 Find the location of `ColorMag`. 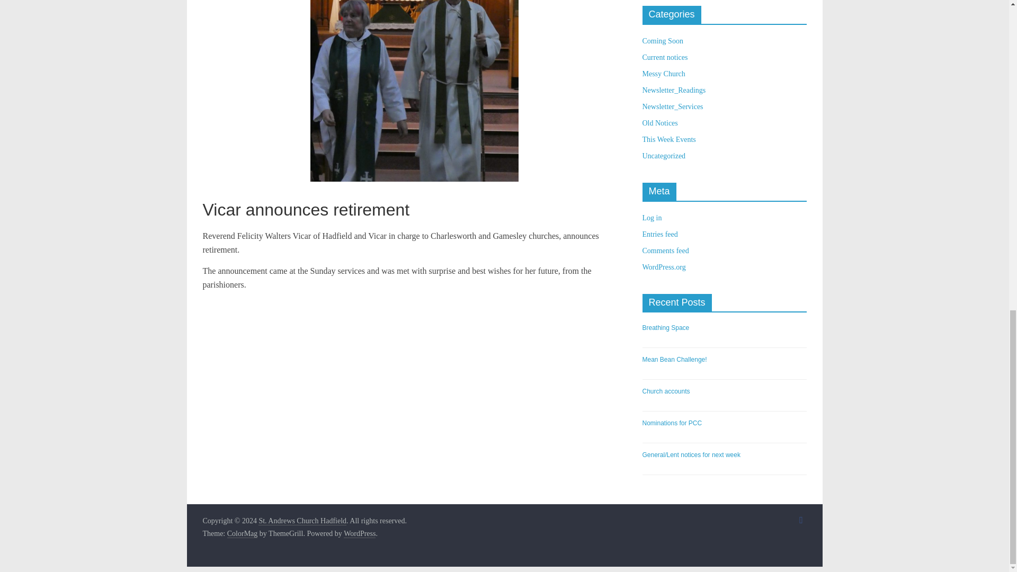

ColorMag is located at coordinates (243, 534).